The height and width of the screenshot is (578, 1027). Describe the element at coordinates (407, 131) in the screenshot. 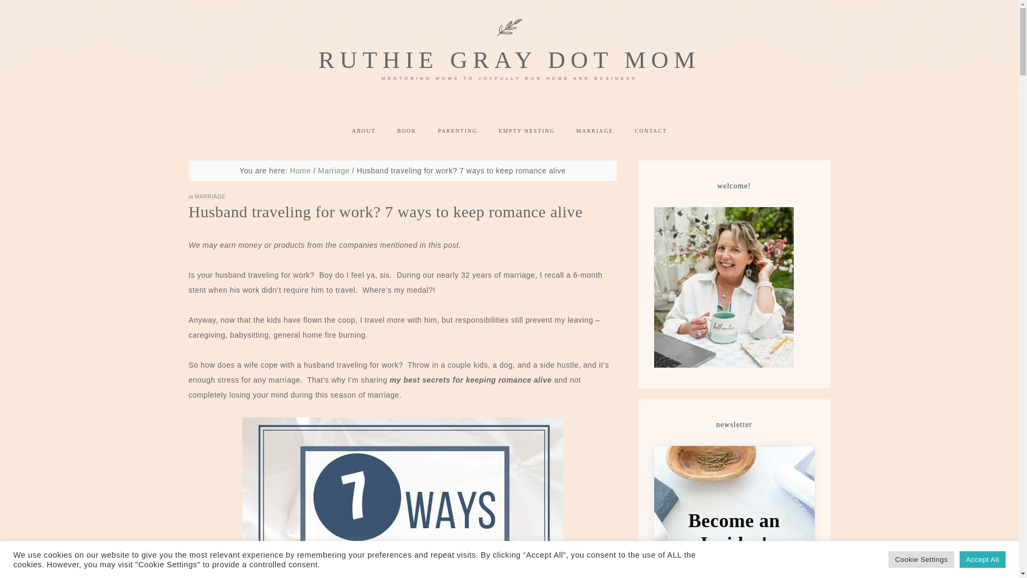

I see `BOOK` at that location.